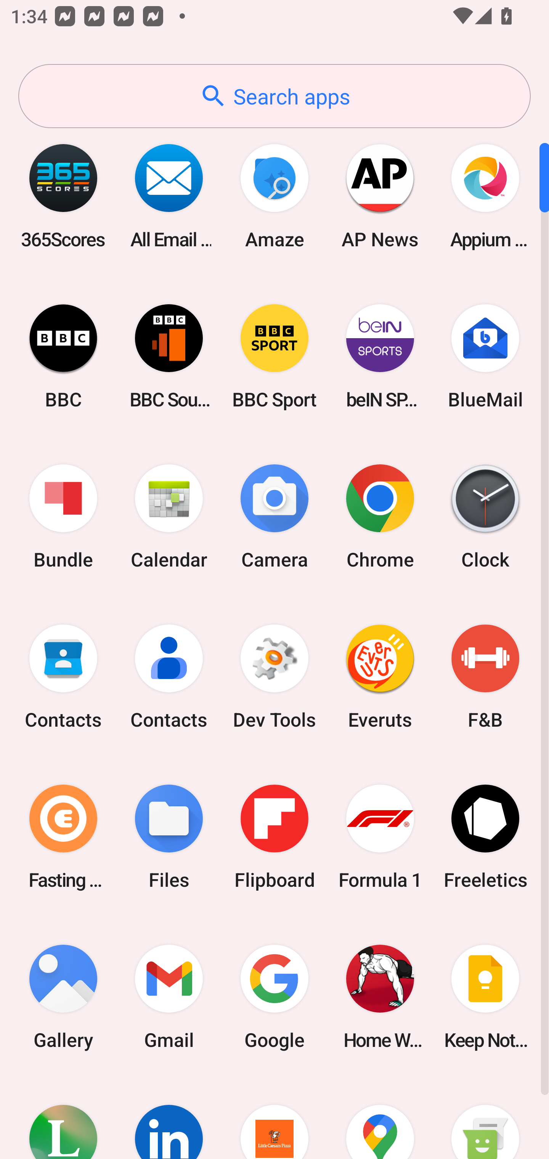 Image resolution: width=549 pixels, height=1159 pixels. What do you see at coordinates (274, 836) in the screenshot?
I see `Flipboard` at bounding box center [274, 836].